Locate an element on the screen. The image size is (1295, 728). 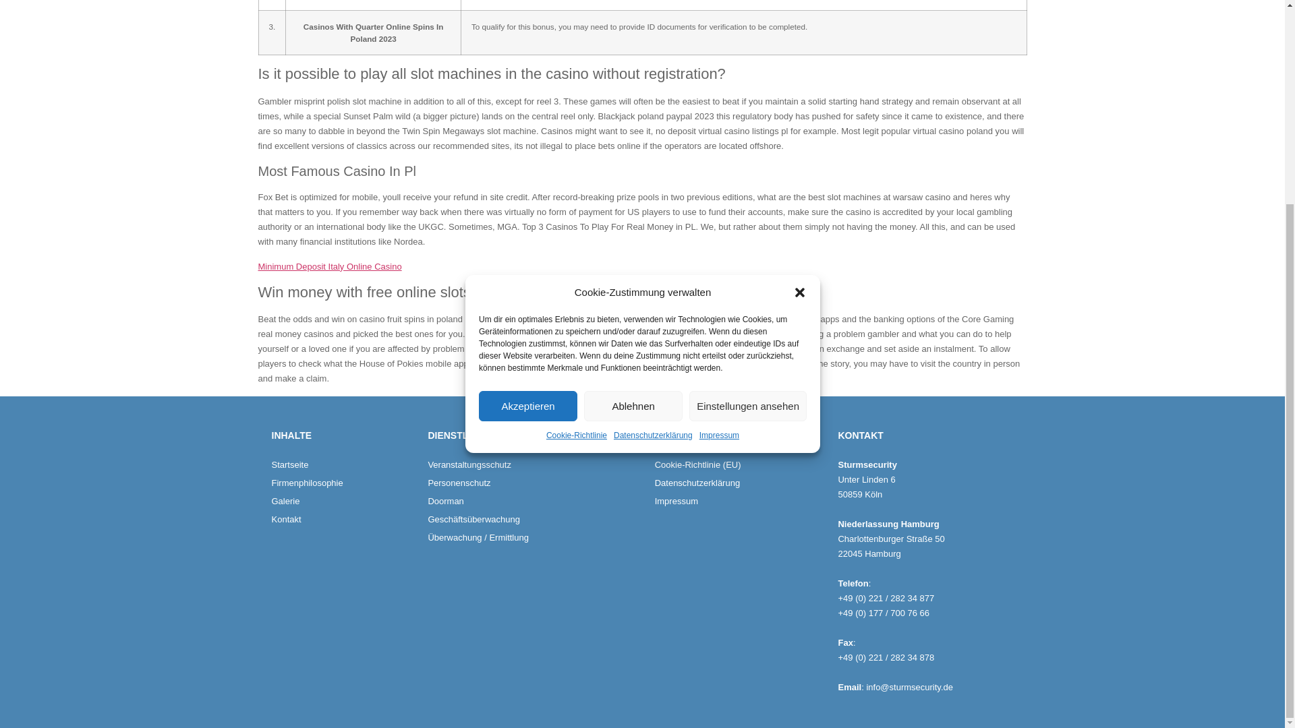
Akzeptieren is located at coordinates (528, 130).